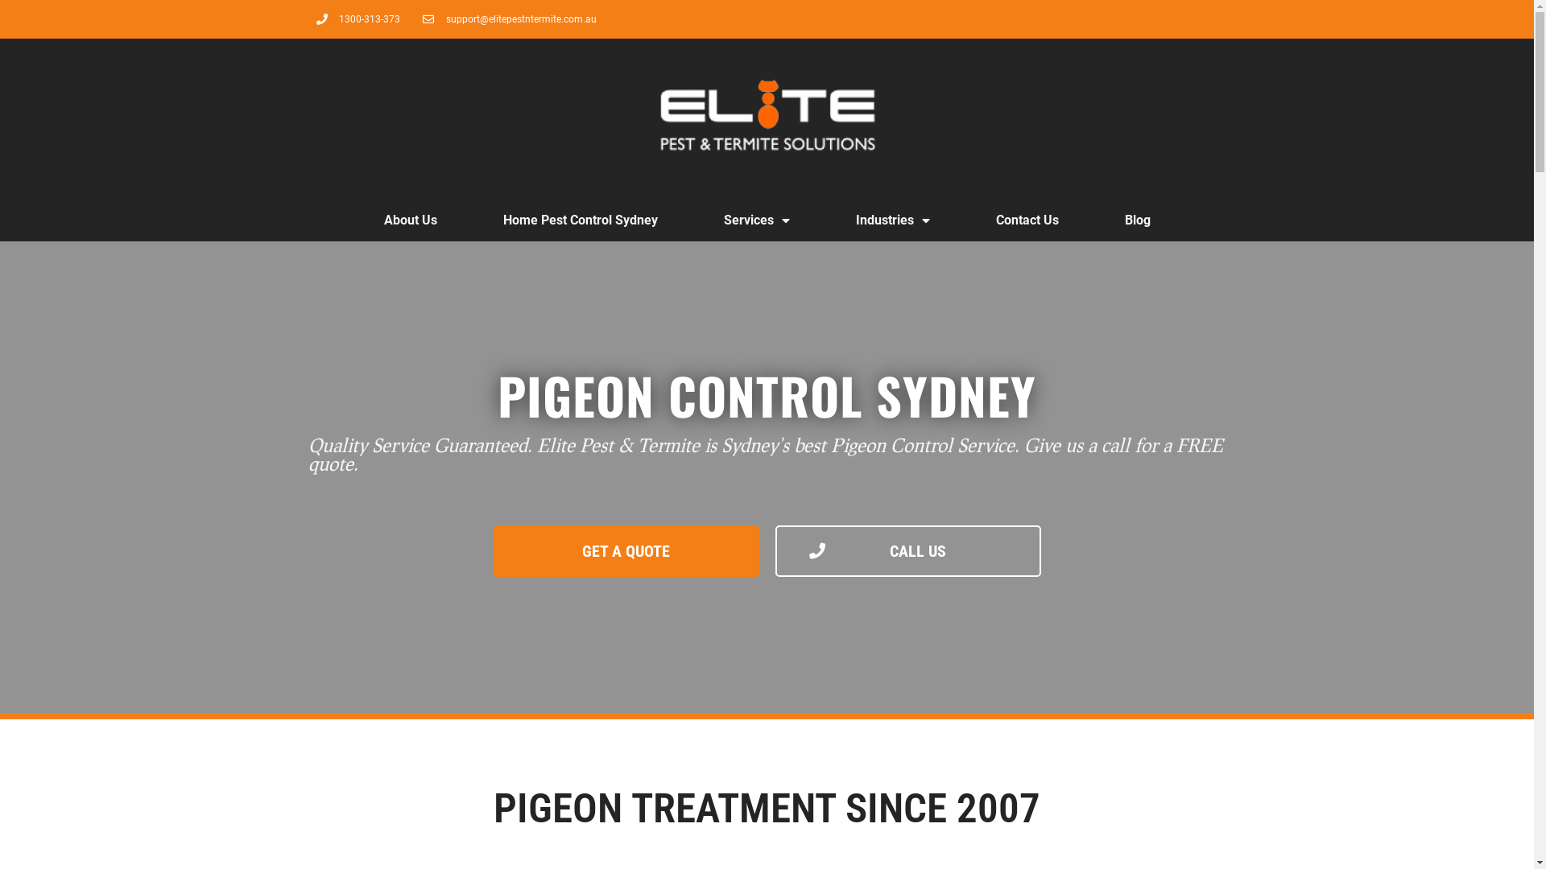 This screenshot has width=1546, height=869. What do you see at coordinates (411, 220) in the screenshot?
I see `About Us` at bounding box center [411, 220].